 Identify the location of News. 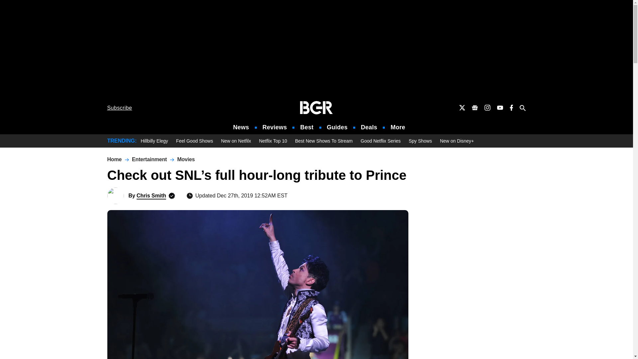
(241, 127).